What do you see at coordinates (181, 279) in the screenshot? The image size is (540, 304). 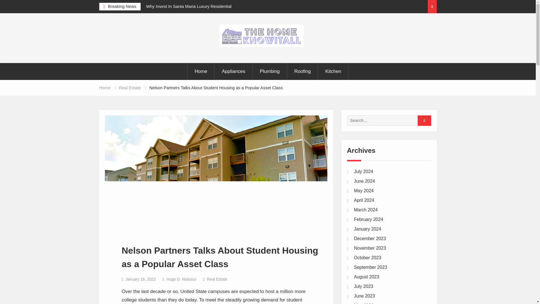 I see `Hugo D. Nolasco` at bounding box center [181, 279].